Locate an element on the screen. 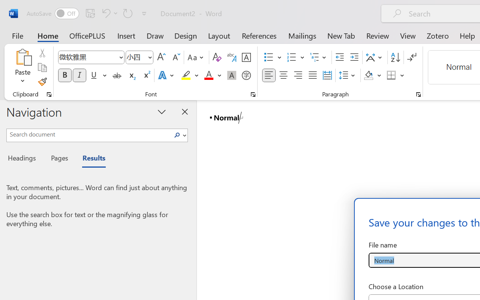  Class: NetUIImage is located at coordinates (177, 135).